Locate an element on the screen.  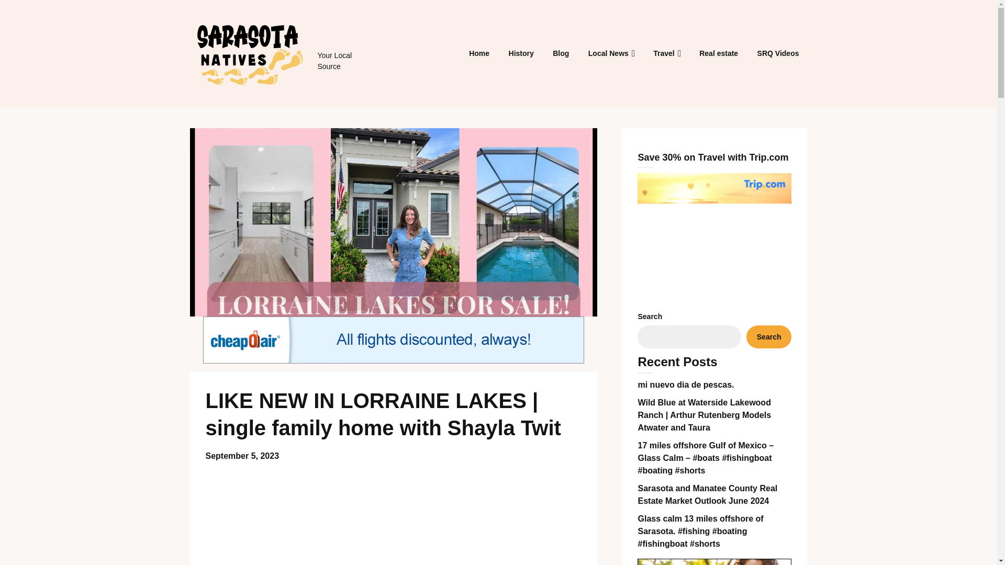
Local News is located at coordinates (608, 53).